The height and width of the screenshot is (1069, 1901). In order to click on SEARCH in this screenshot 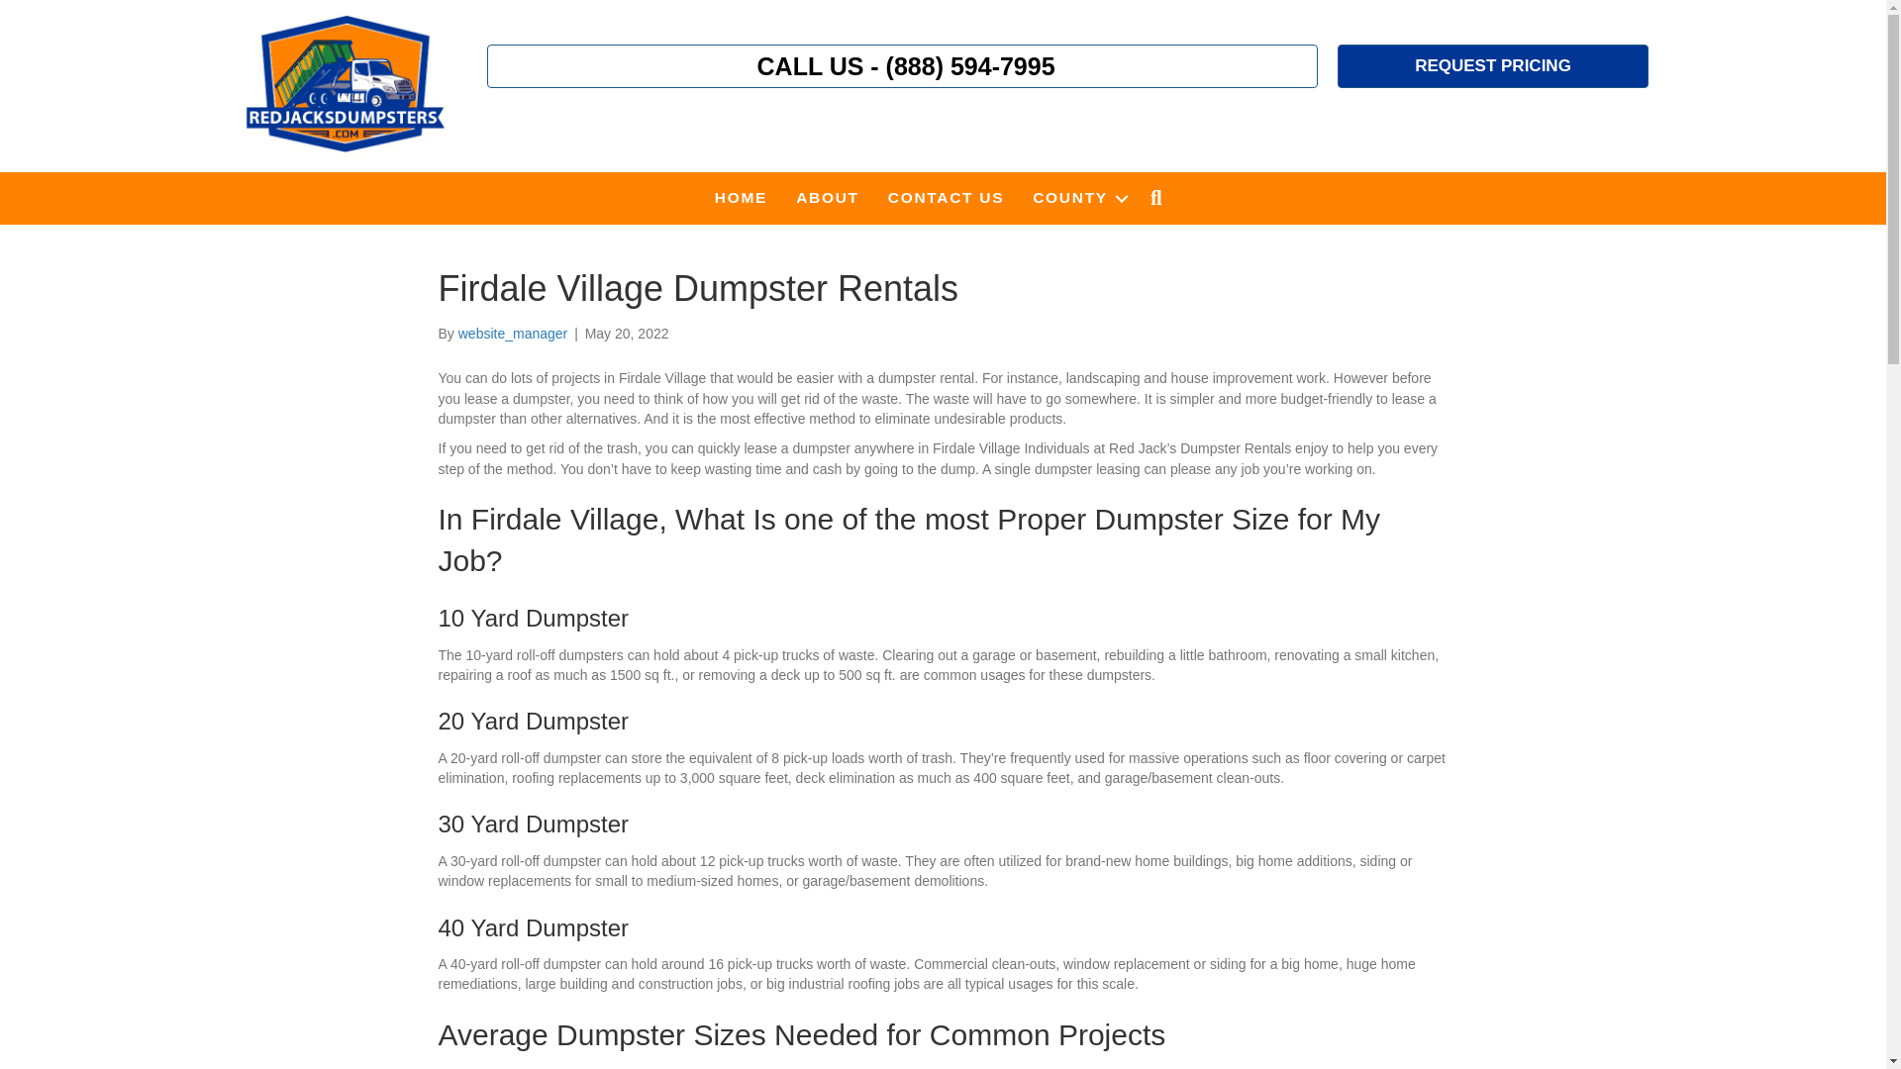, I will do `click(1160, 198)`.